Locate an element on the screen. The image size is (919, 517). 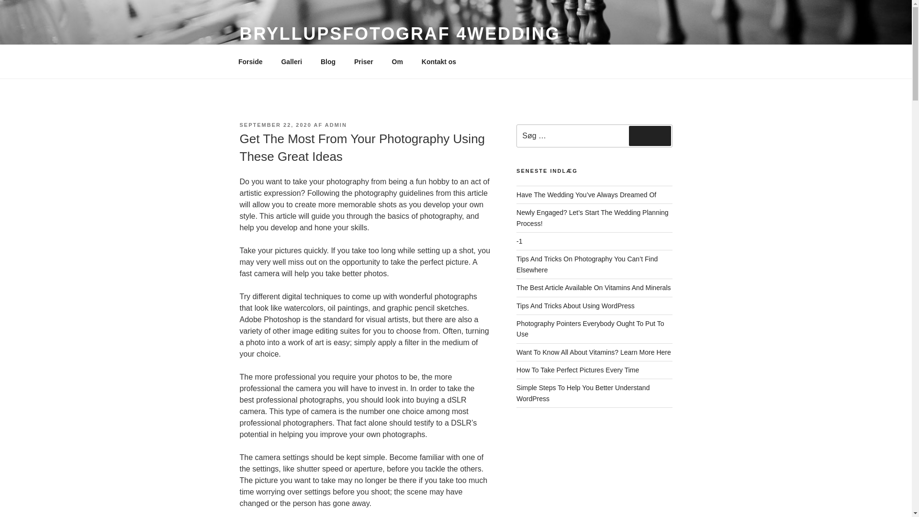
Photography Pointers Everybody Ought To Put To Use is located at coordinates (590, 329).